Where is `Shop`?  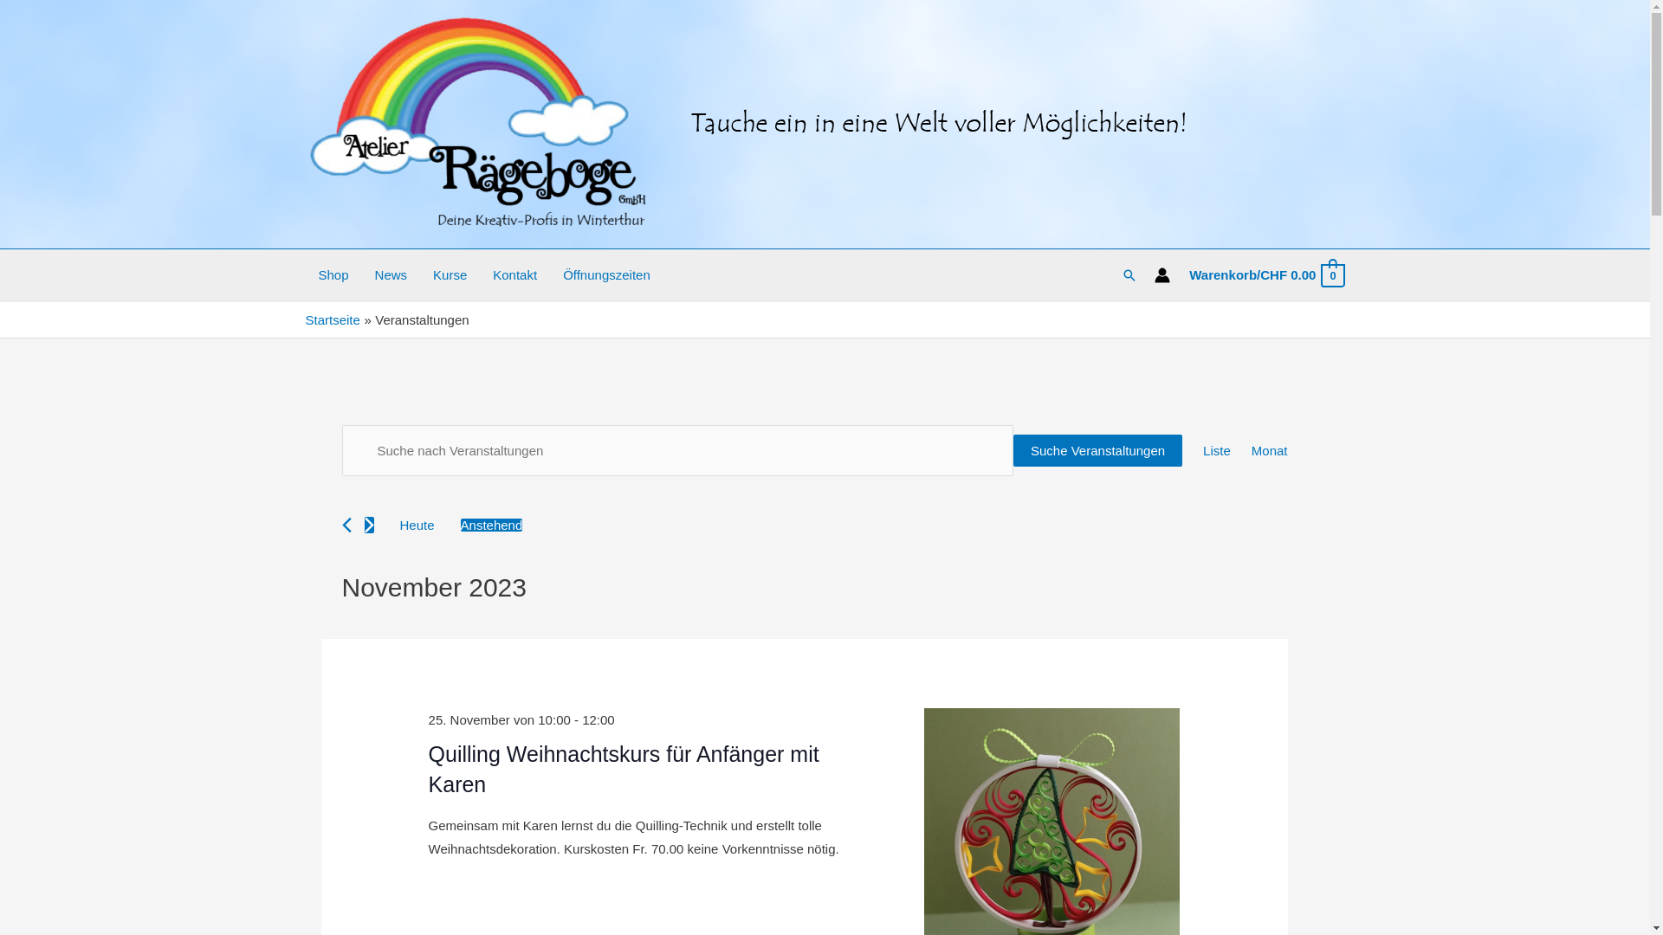 Shop is located at coordinates (333, 275).